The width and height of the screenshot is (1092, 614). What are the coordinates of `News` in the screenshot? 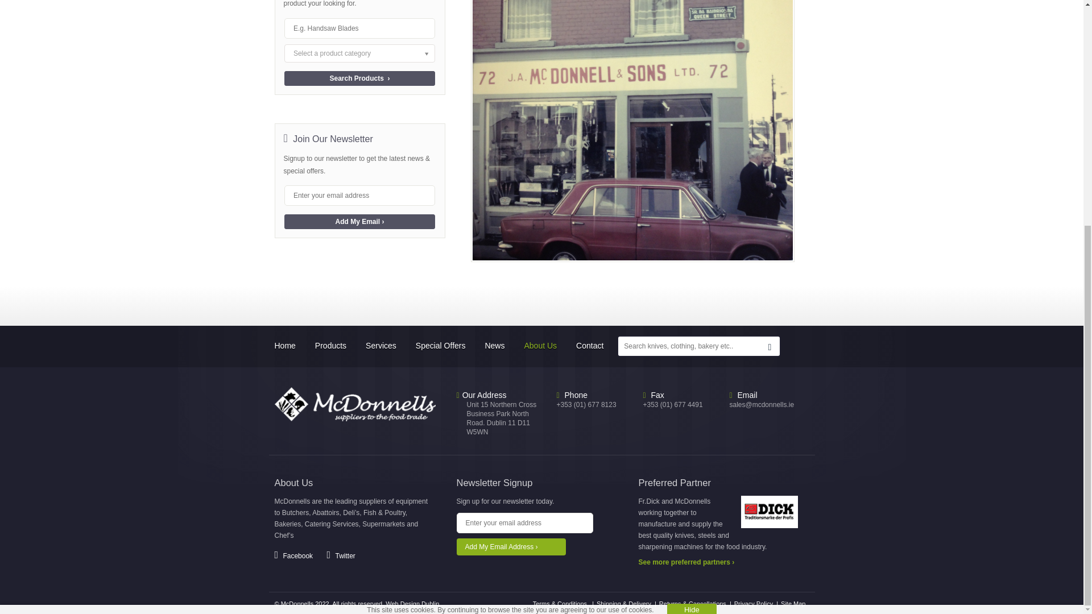 It's located at (498, 346).